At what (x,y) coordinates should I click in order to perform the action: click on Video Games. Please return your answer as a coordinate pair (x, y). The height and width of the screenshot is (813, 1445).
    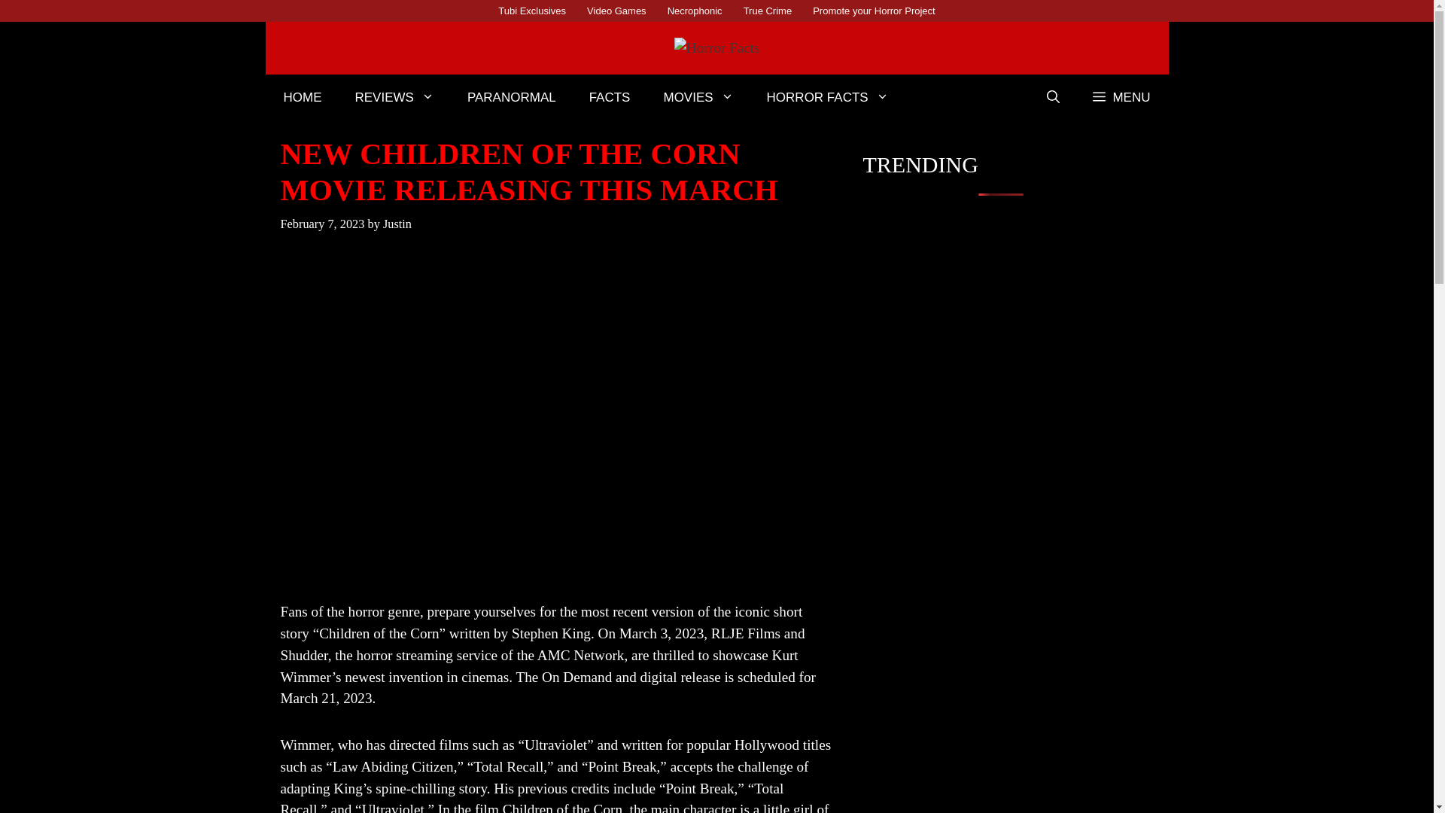
    Looking at the image, I should click on (617, 11).